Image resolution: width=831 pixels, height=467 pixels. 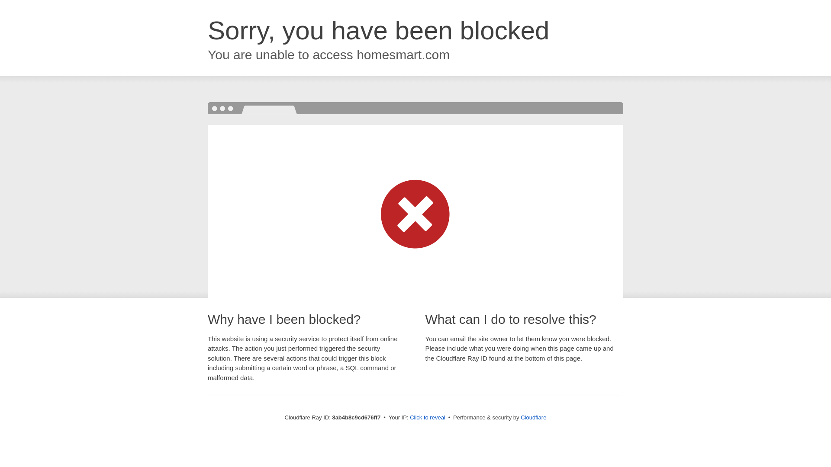 What do you see at coordinates (428, 418) in the screenshot?
I see `Click to reveal` at bounding box center [428, 418].